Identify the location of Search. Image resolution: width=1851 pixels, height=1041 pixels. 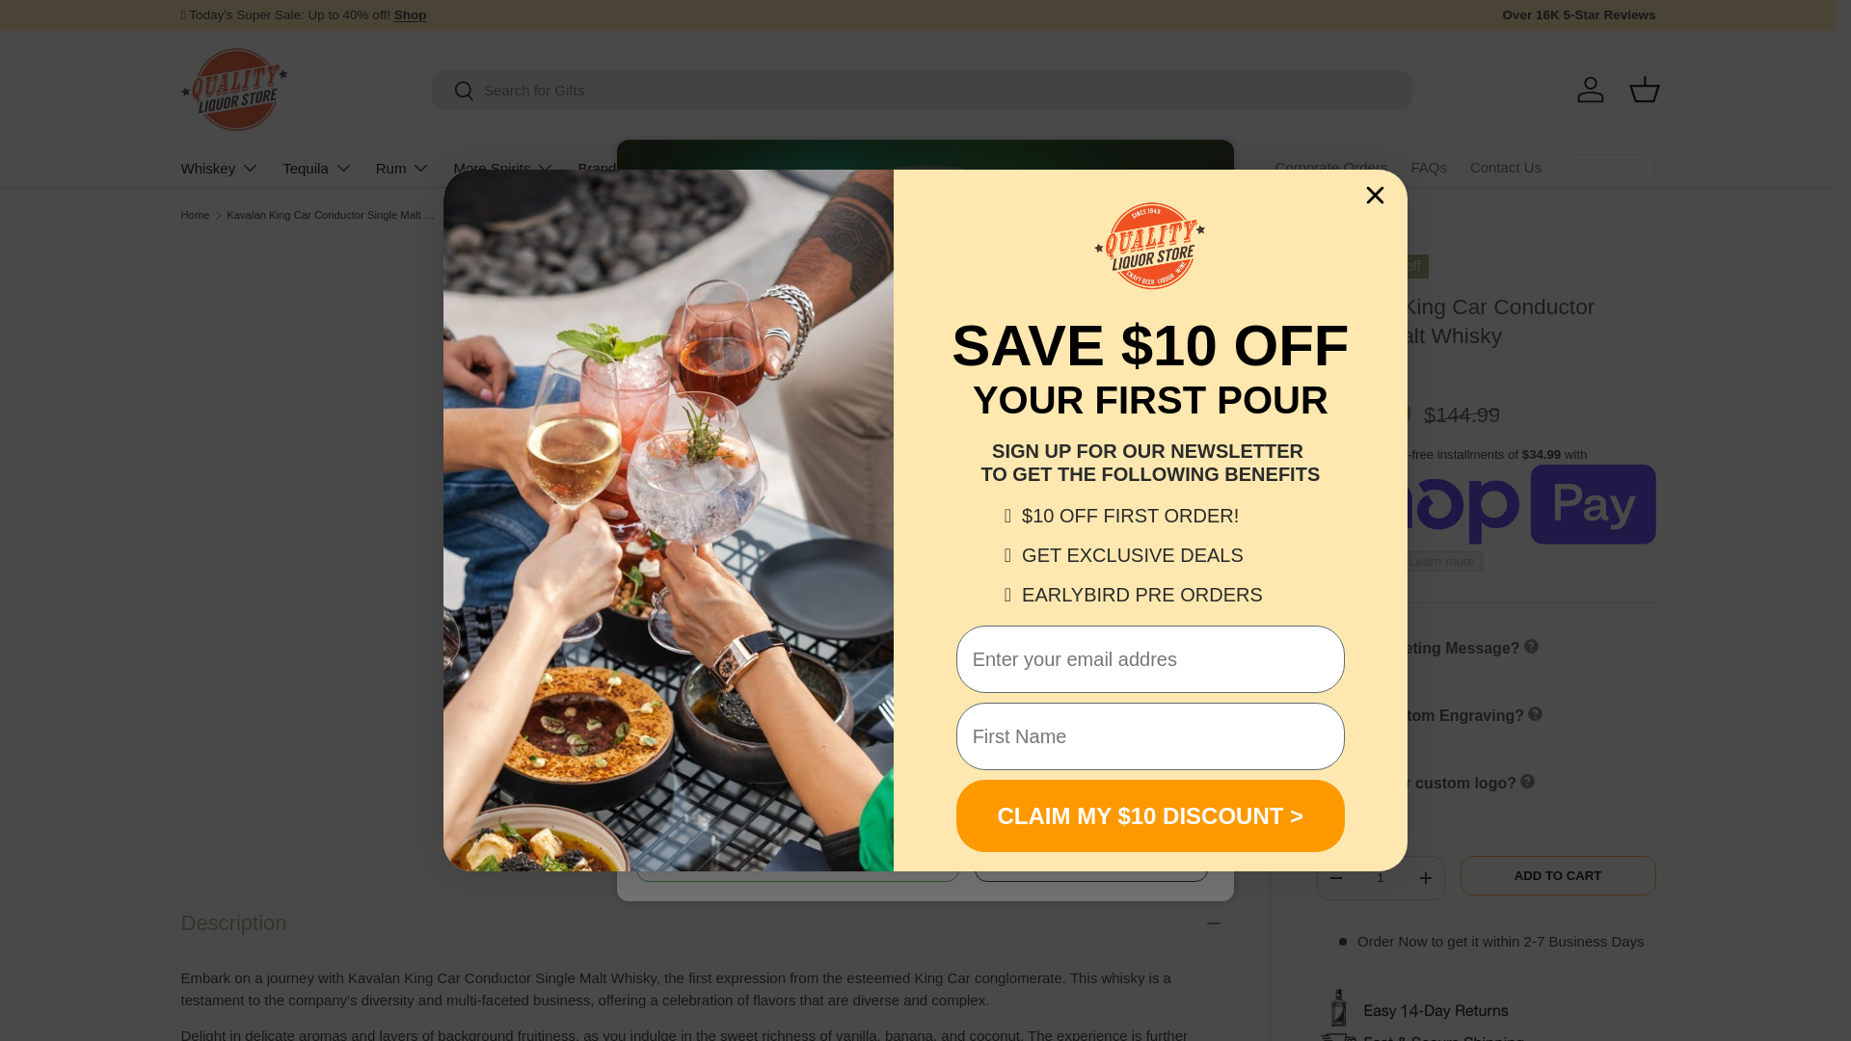
(453, 92).